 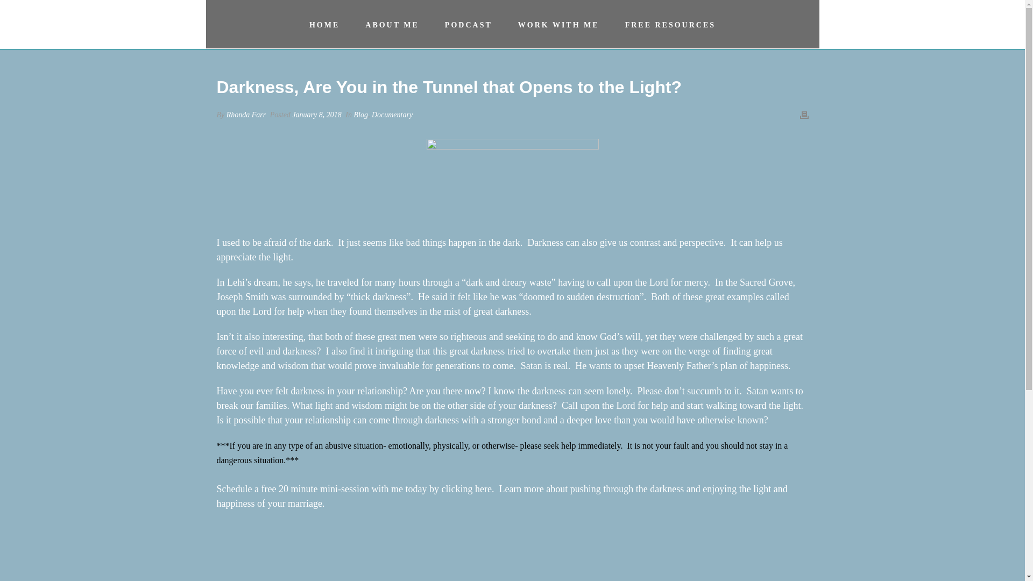 I want to click on FREE RESOURCES, so click(x=670, y=24).